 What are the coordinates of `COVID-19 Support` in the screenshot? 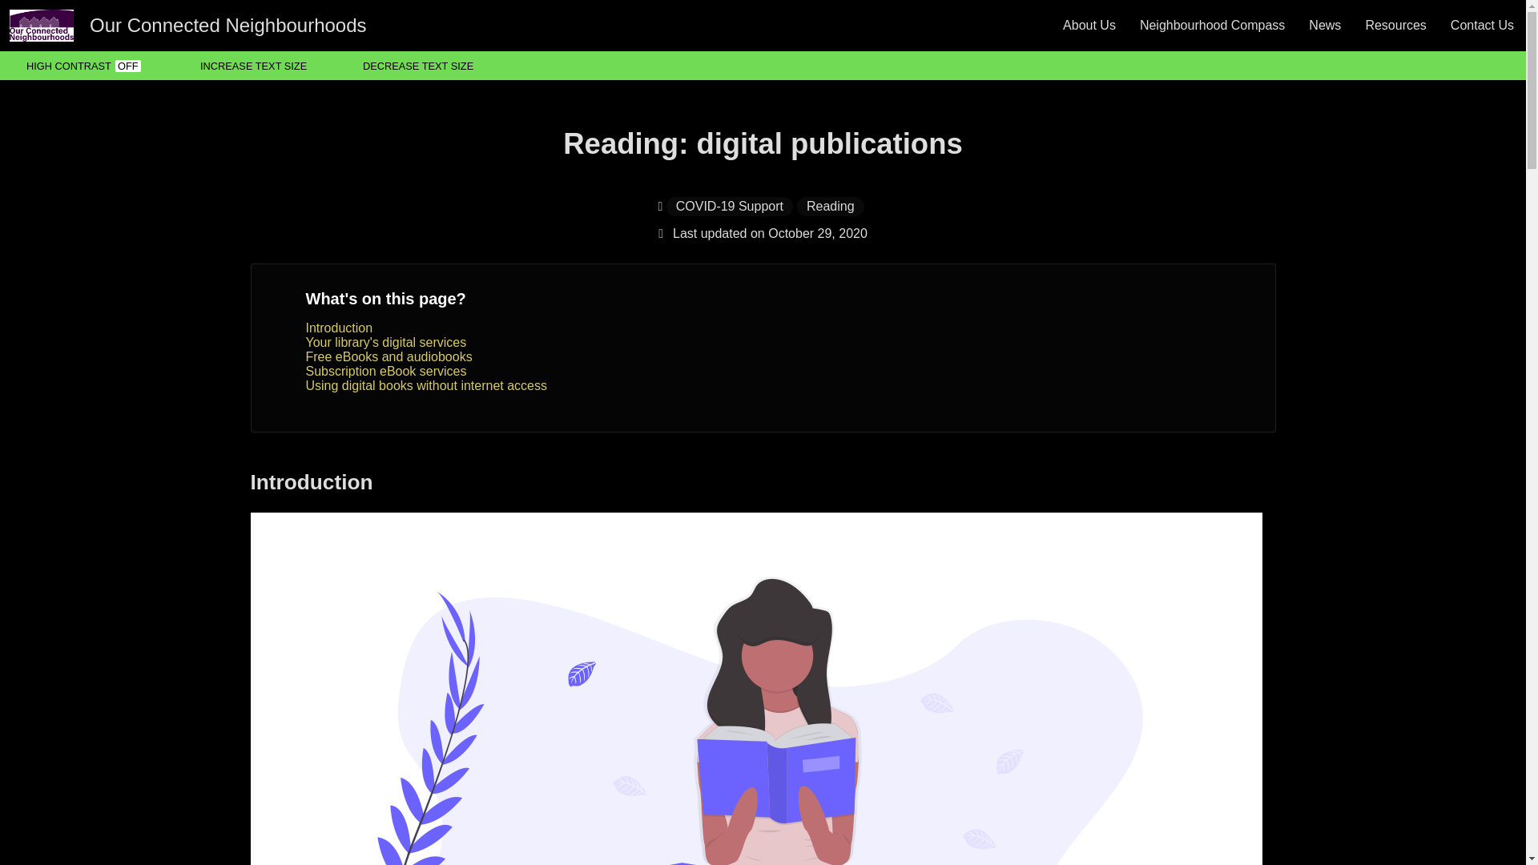 It's located at (729, 207).